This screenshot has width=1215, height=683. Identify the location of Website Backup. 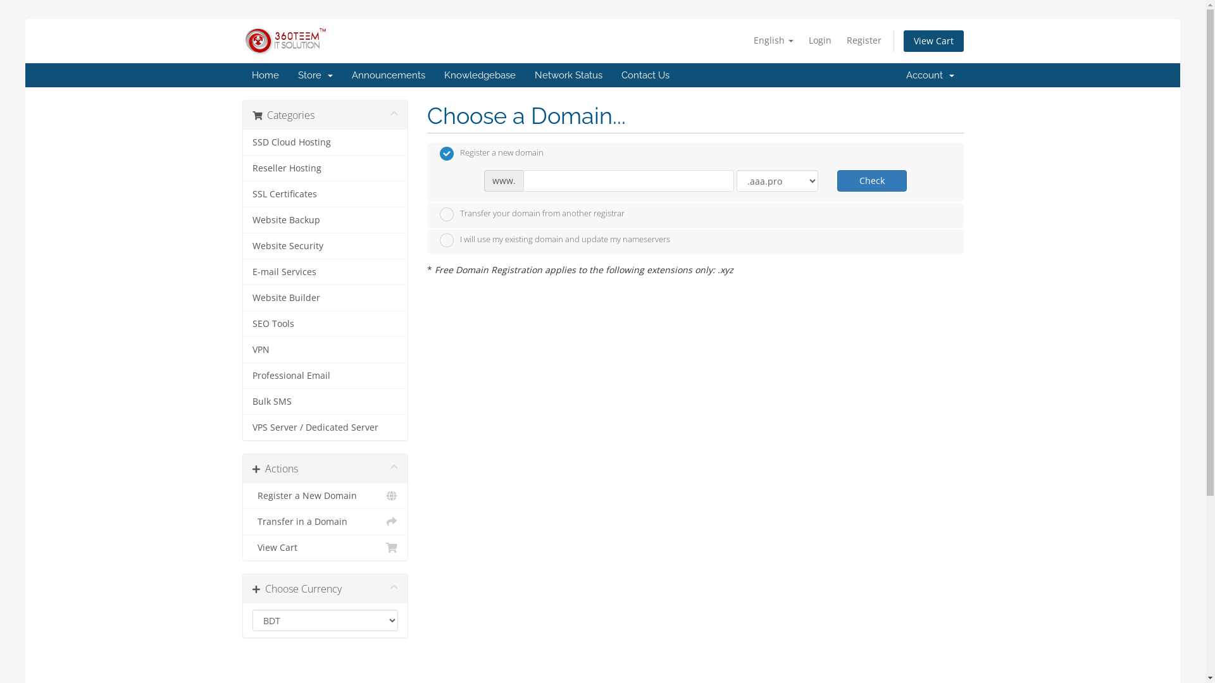
(325, 220).